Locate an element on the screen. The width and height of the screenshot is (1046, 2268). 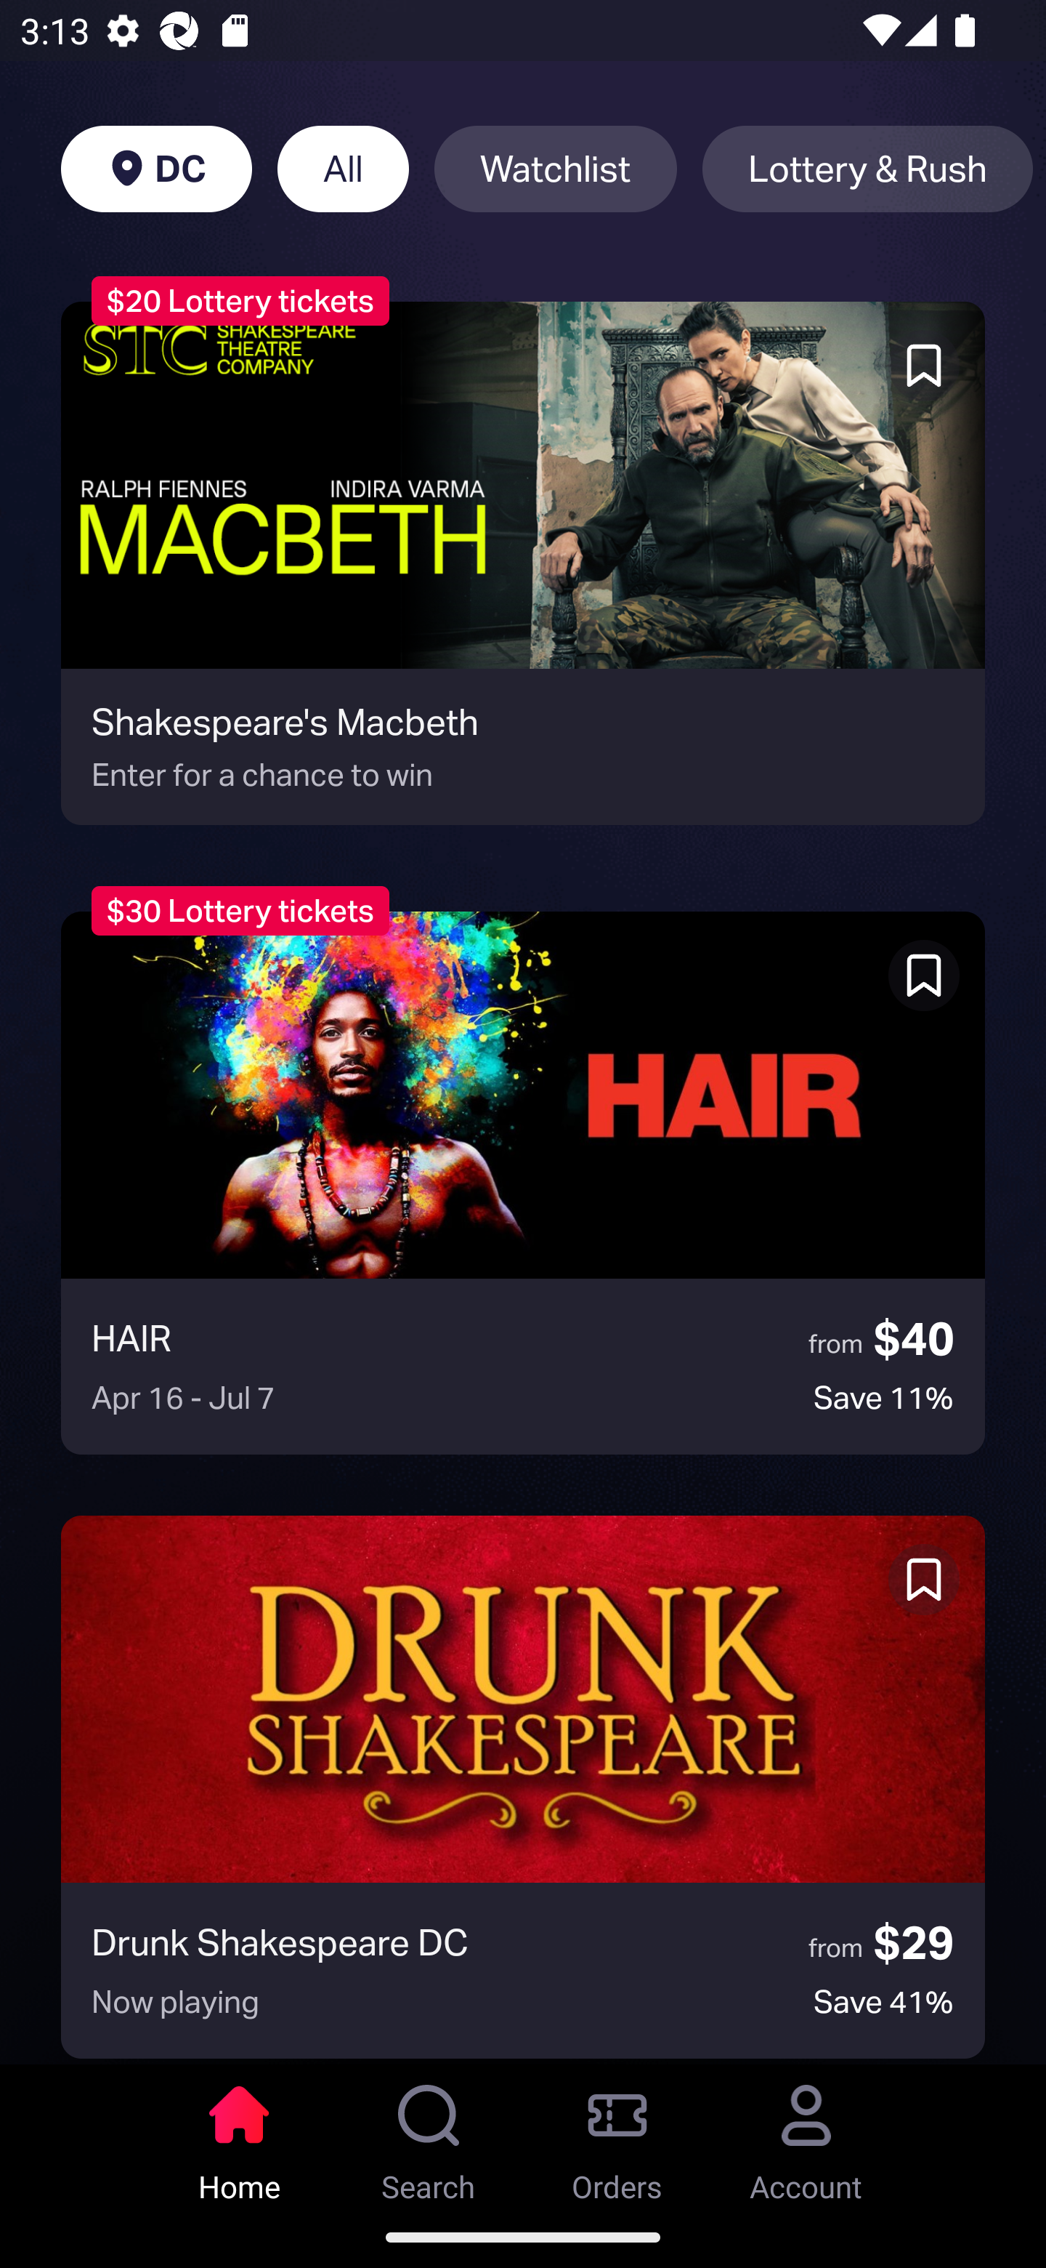
Shakespeare's Macbeth Enter for a chance to win  is located at coordinates (523, 563).